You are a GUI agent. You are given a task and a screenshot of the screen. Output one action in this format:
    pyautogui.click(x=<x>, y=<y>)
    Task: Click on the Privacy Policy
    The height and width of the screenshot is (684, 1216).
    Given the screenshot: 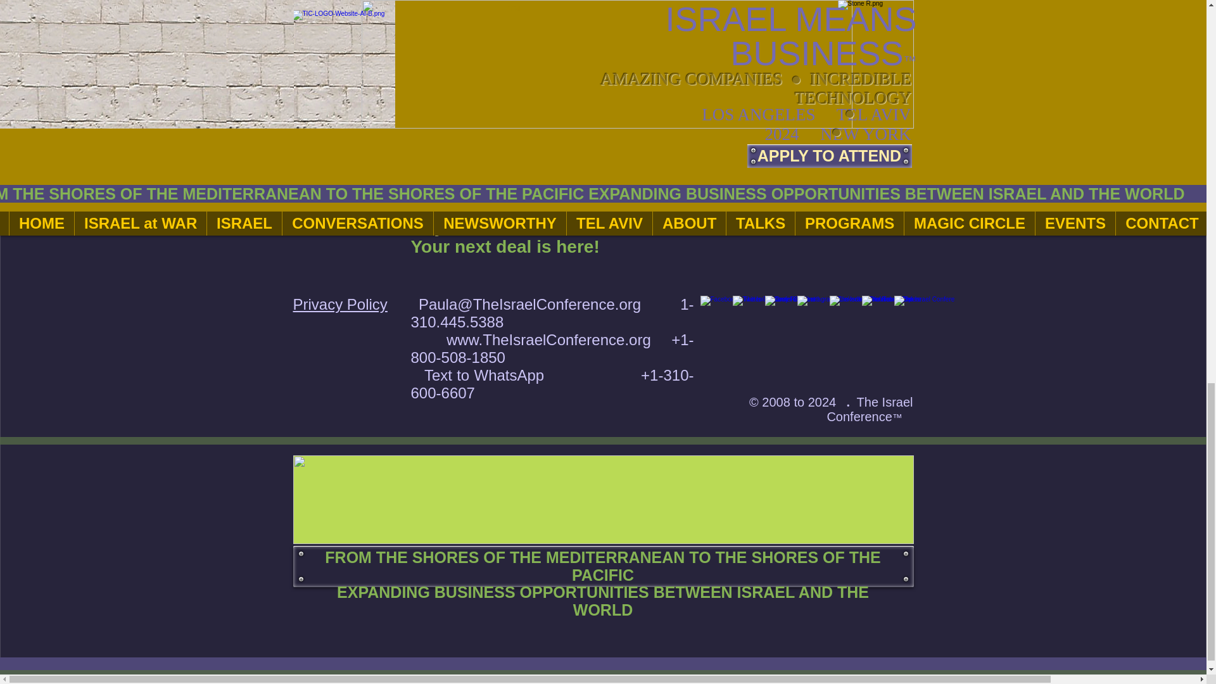 What is the action you would take?
    pyautogui.click(x=339, y=304)
    